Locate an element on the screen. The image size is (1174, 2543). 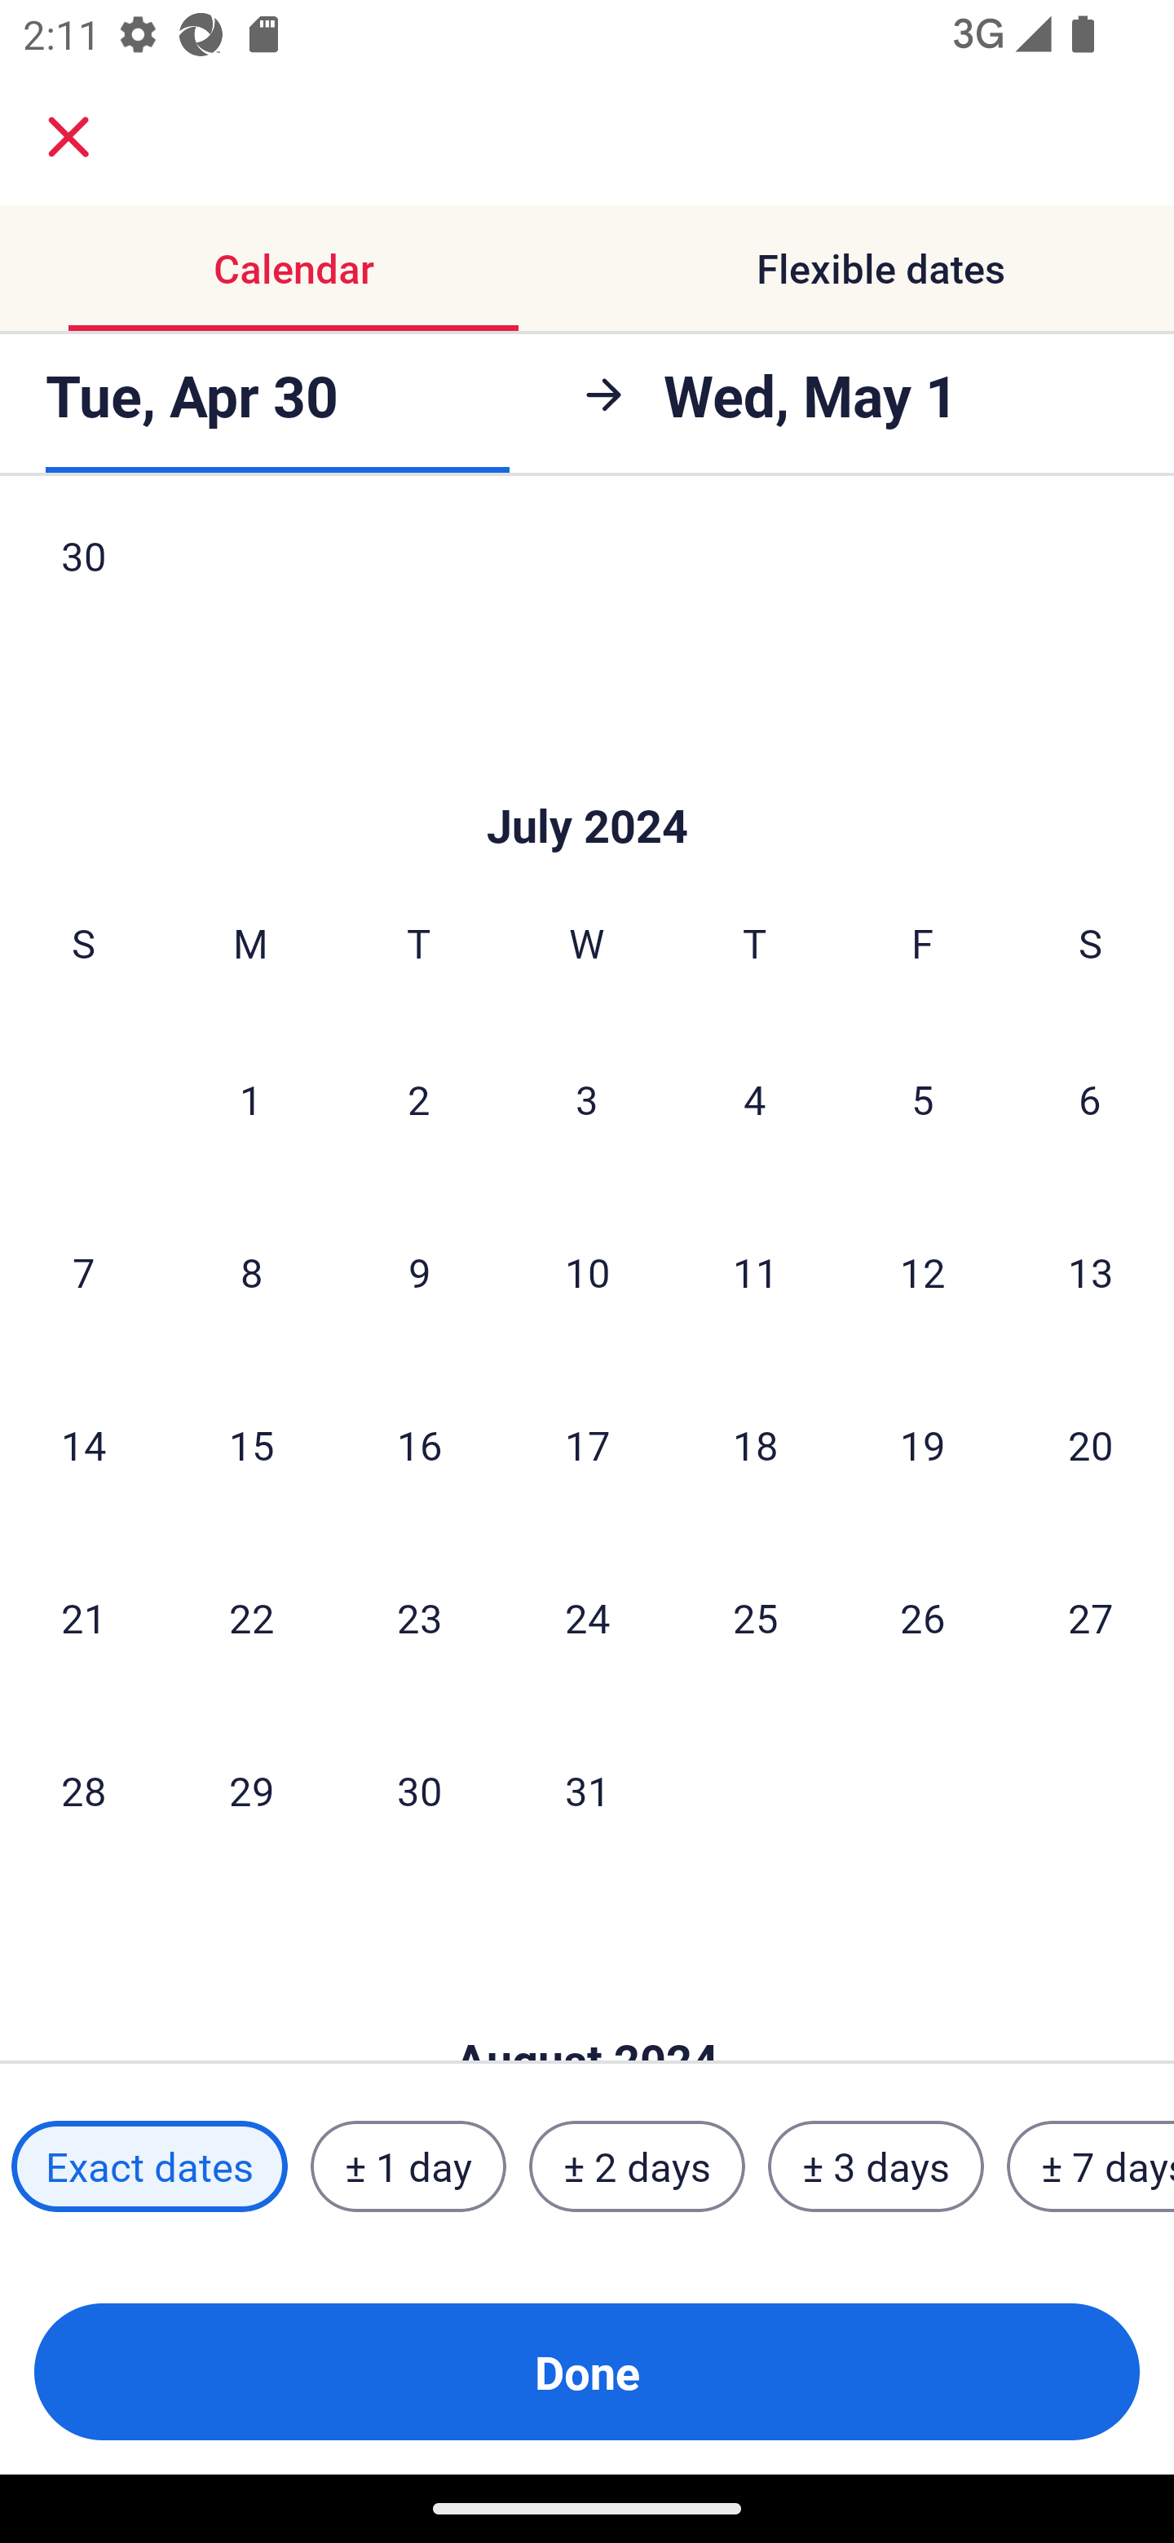
1 Monday, July 1, 2024 is located at coordinates (250, 1098).